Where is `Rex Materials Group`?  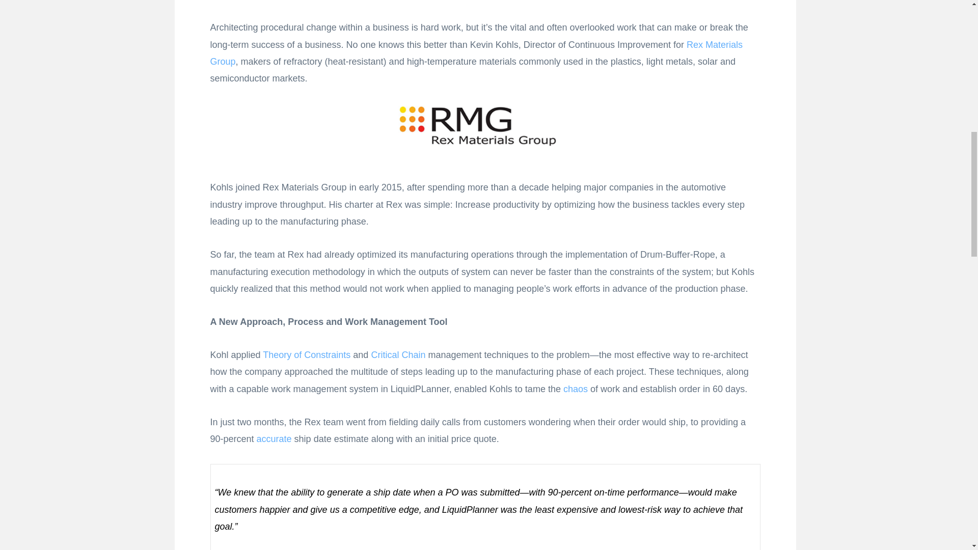 Rex Materials Group is located at coordinates (476, 53).